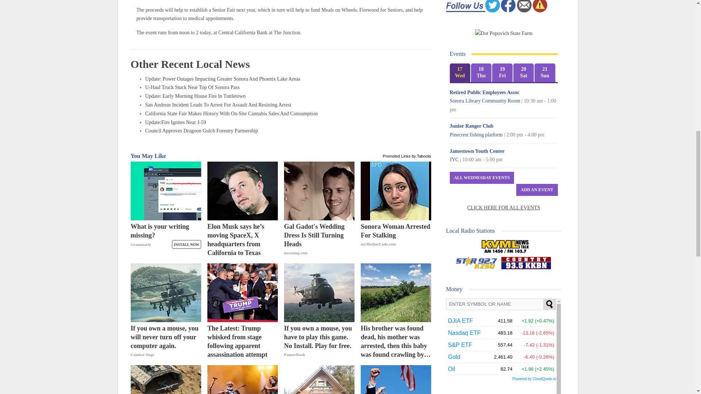 This screenshot has height=394, width=701. Describe the element at coordinates (396, 190) in the screenshot. I see `Sonora Woman Arrested For Stalking` at that location.